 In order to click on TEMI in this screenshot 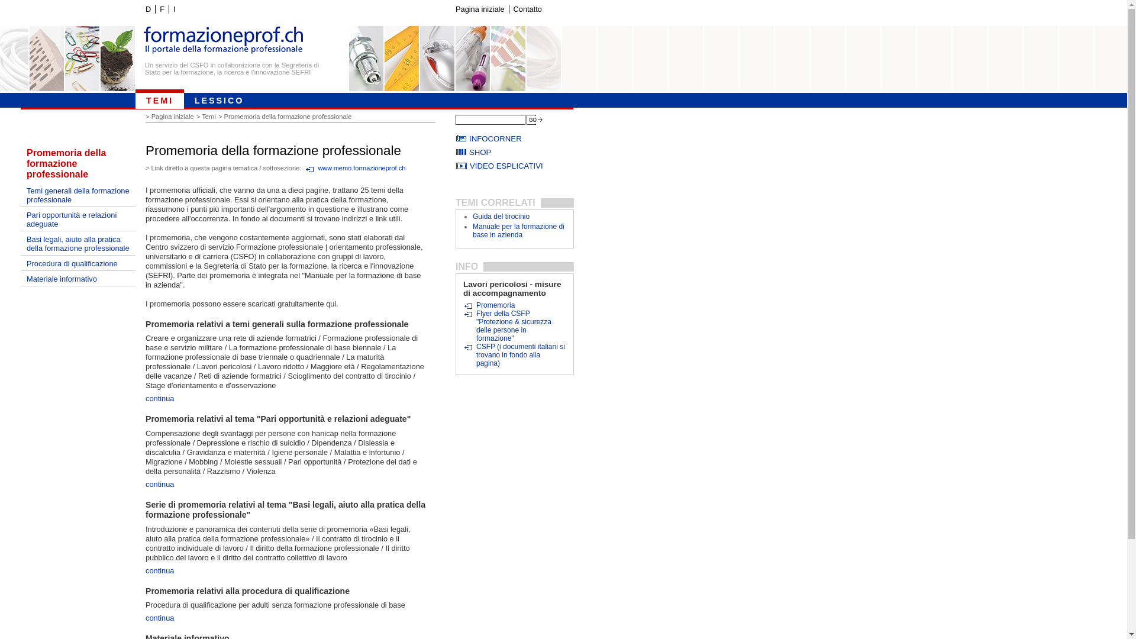, I will do `click(160, 99)`.